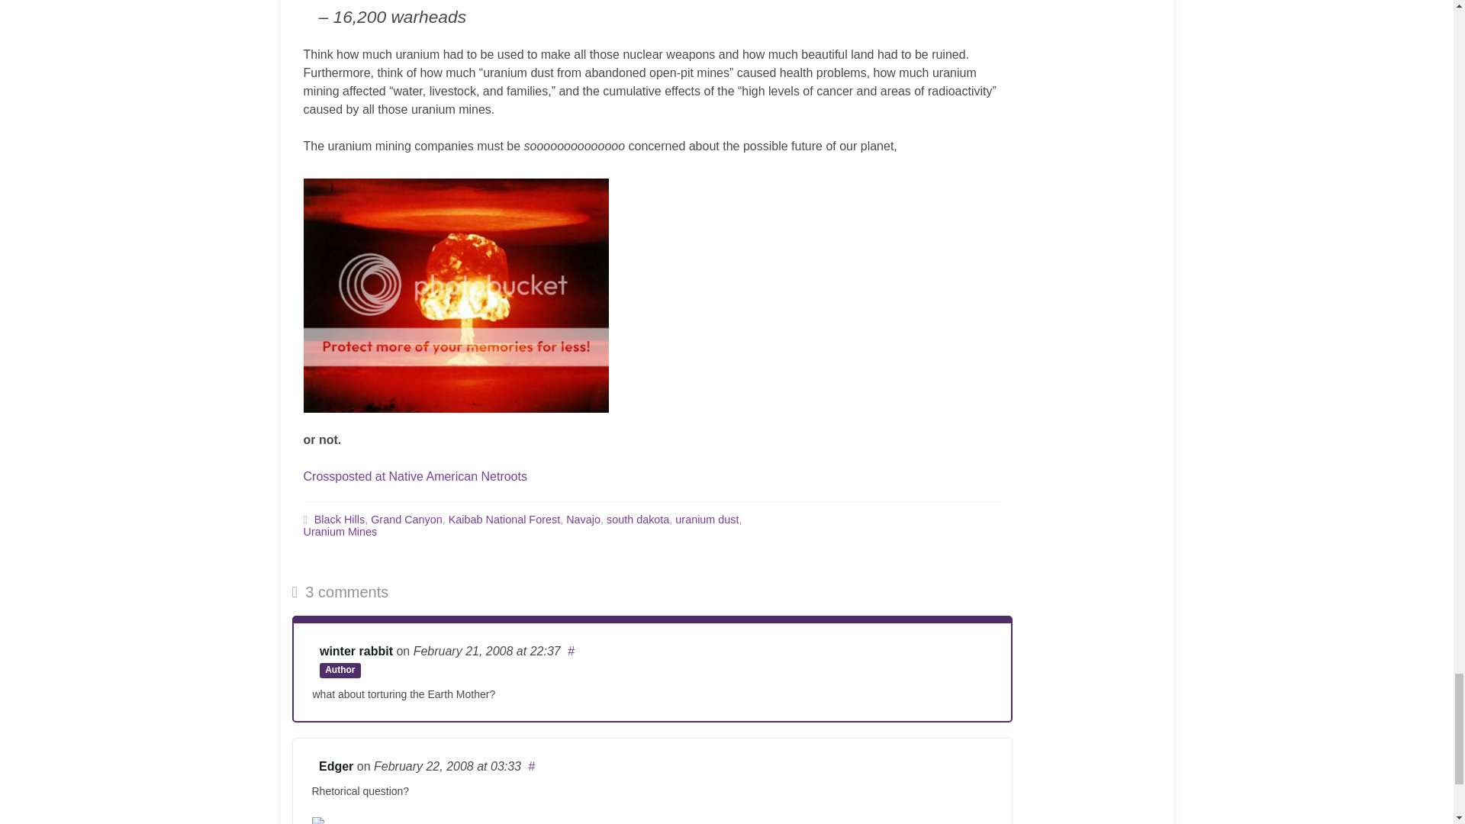  What do you see at coordinates (707, 518) in the screenshot?
I see `uranium dust` at bounding box center [707, 518].